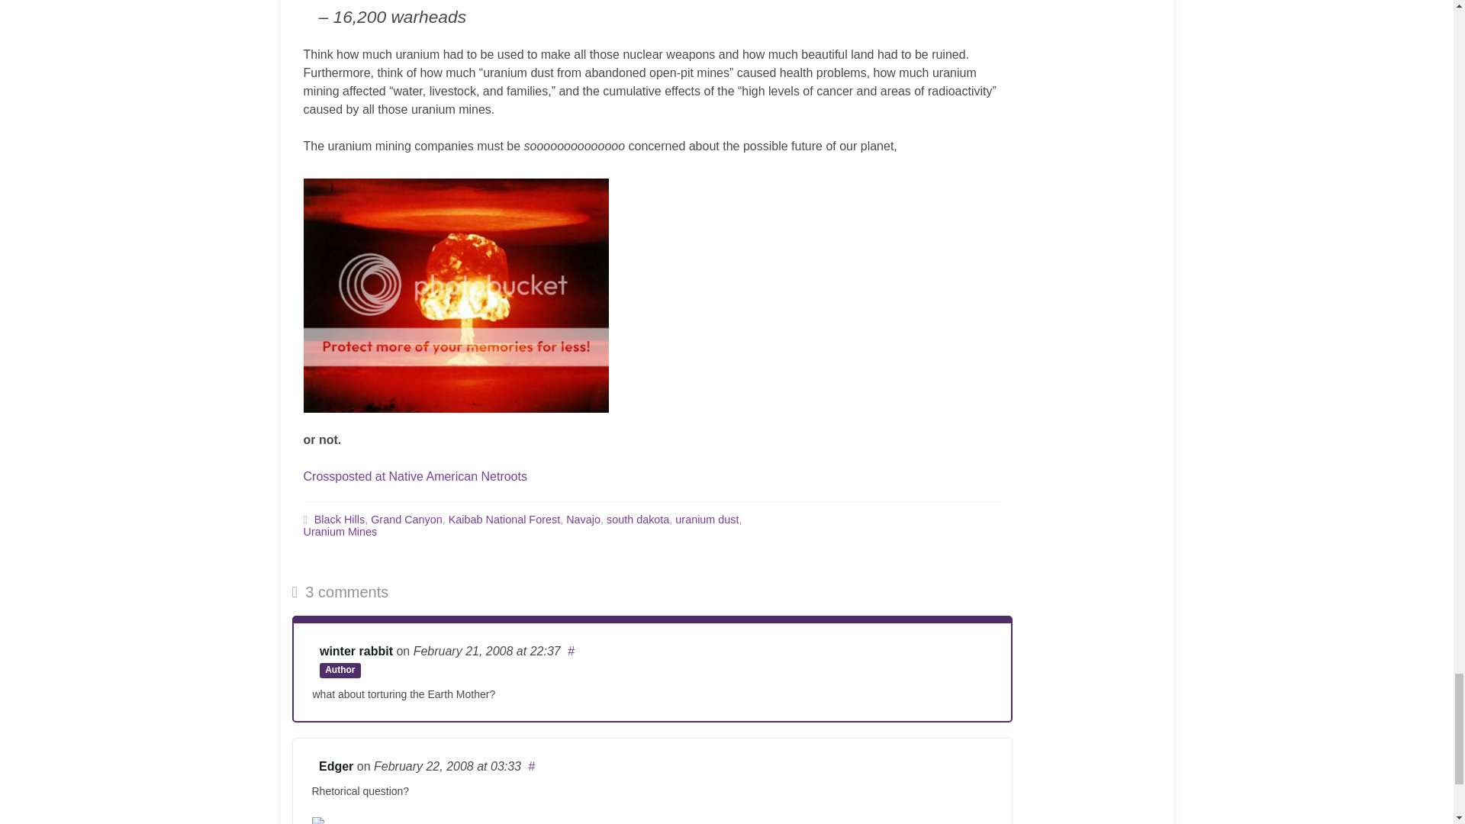  What do you see at coordinates (707, 518) in the screenshot?
I see `uranium dust` at bounding box center [707, 518].